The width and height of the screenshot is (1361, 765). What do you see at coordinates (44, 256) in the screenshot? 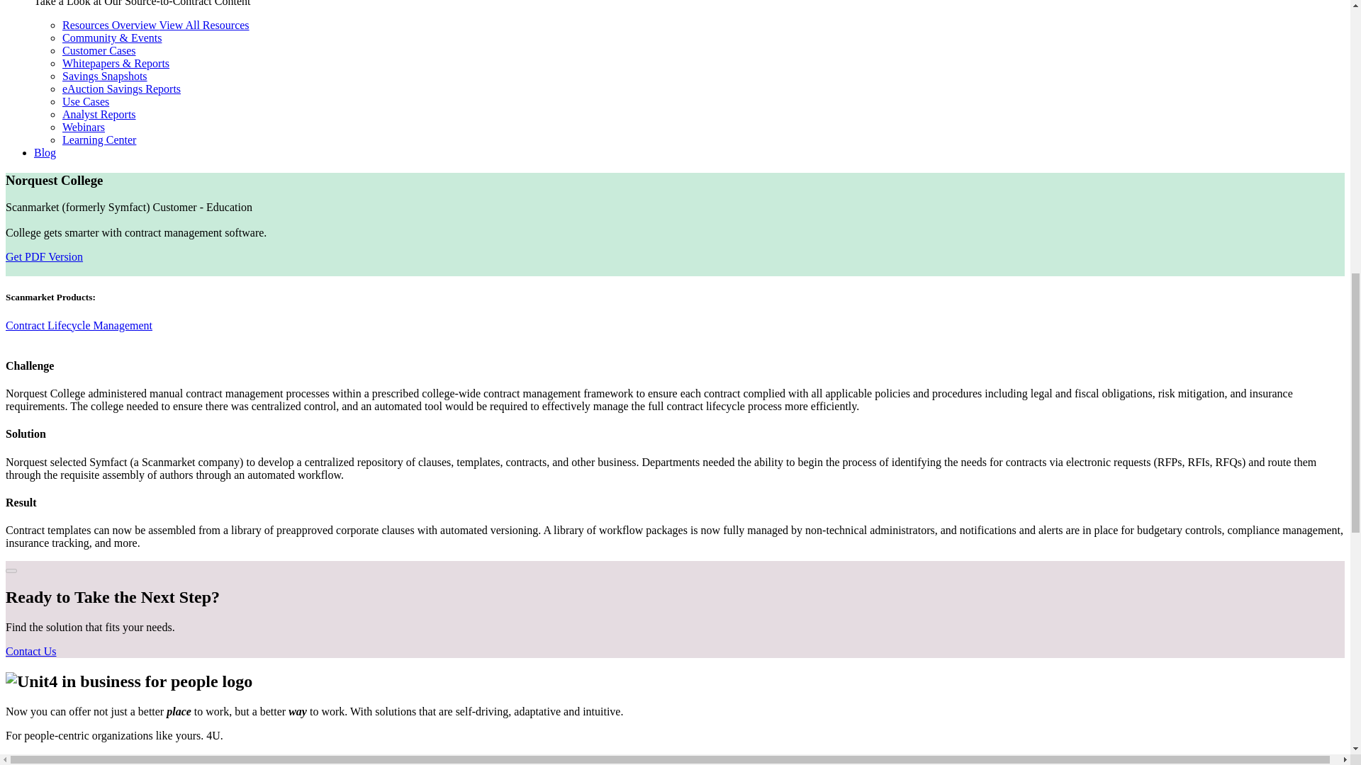
I see `Get PDF Version` at bounding box center [44, 256].